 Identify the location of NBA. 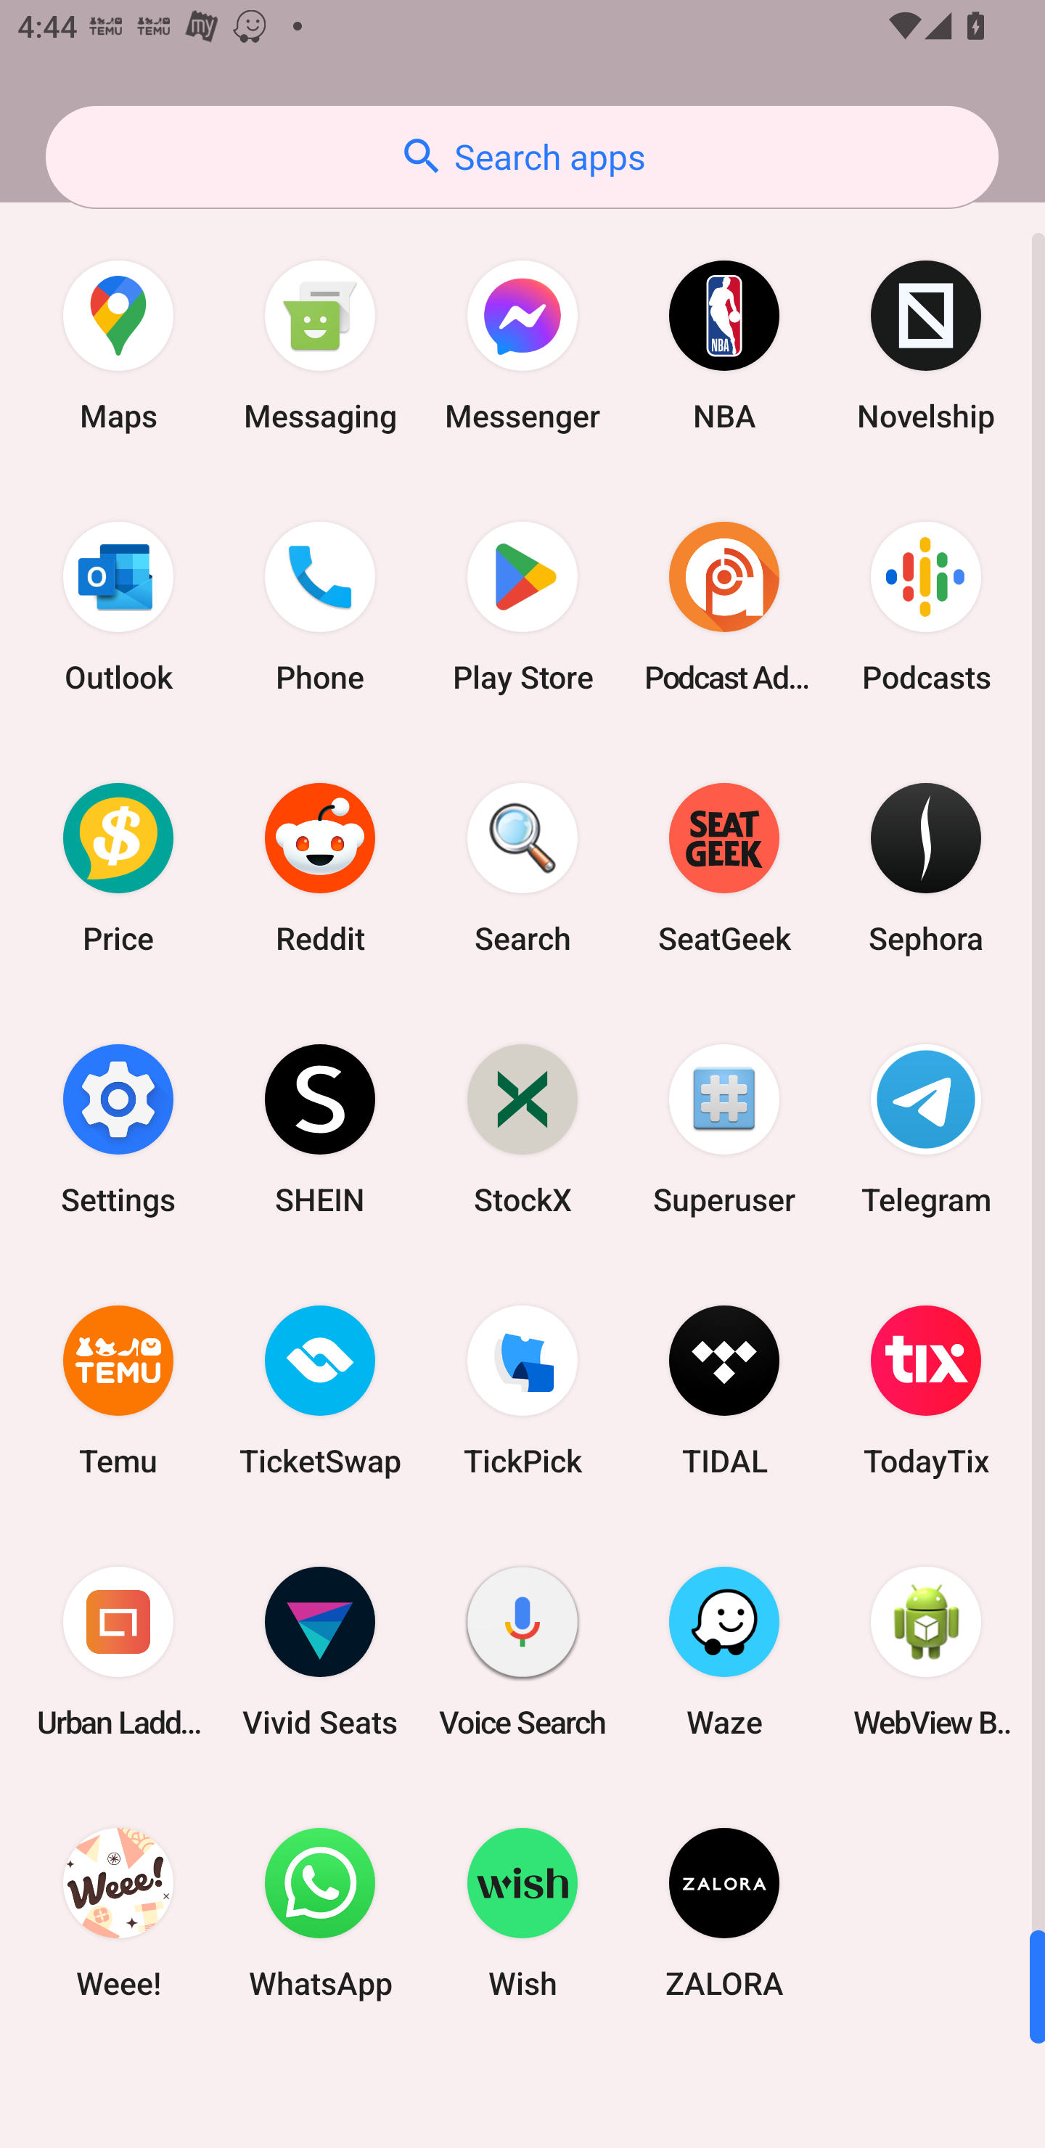
(724, 345).